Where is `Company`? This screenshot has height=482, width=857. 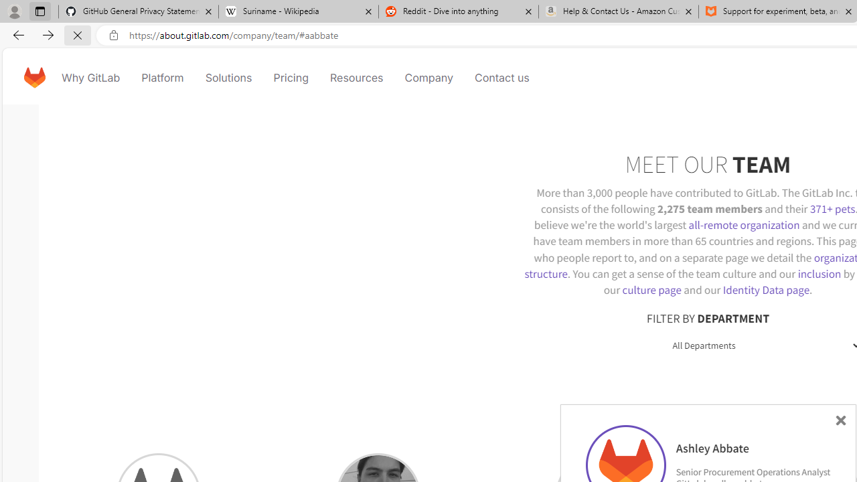 Company is located at coordinates (428, 78).